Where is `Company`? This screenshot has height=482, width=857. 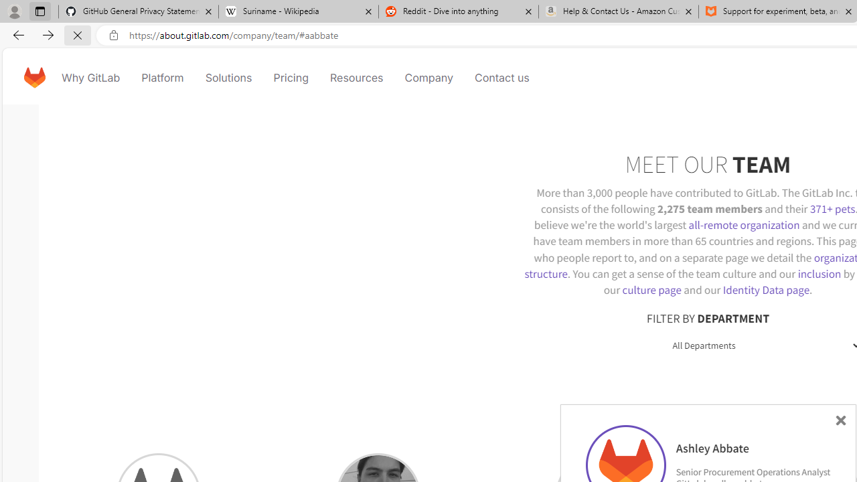 Company is located at coordinates (428, 78).